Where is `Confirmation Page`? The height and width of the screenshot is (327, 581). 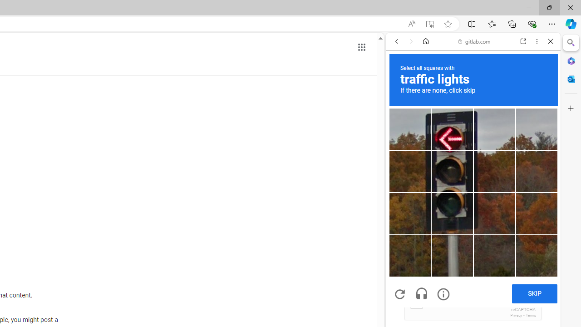 Confirmation Page is located at coordinates (473, 311).